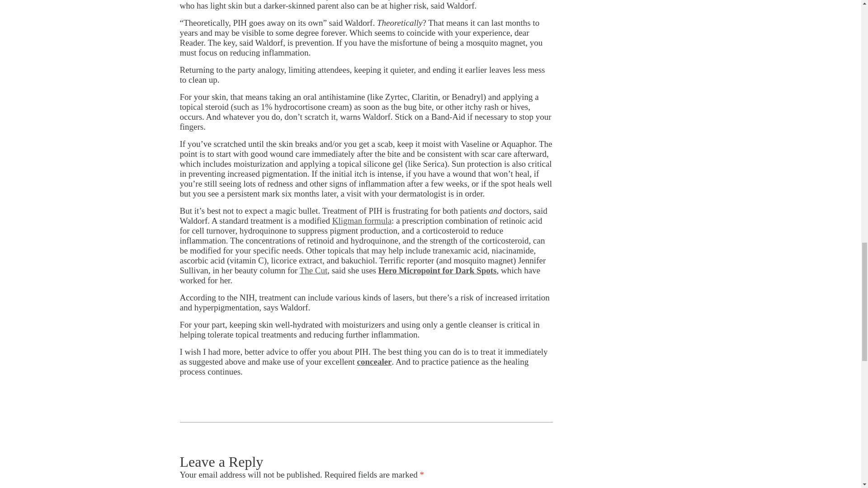 This screenshot has width=868, height=488. Describe the element at coordinates (362, 221) in the screenshot. I see `Kligman formula` at that location.